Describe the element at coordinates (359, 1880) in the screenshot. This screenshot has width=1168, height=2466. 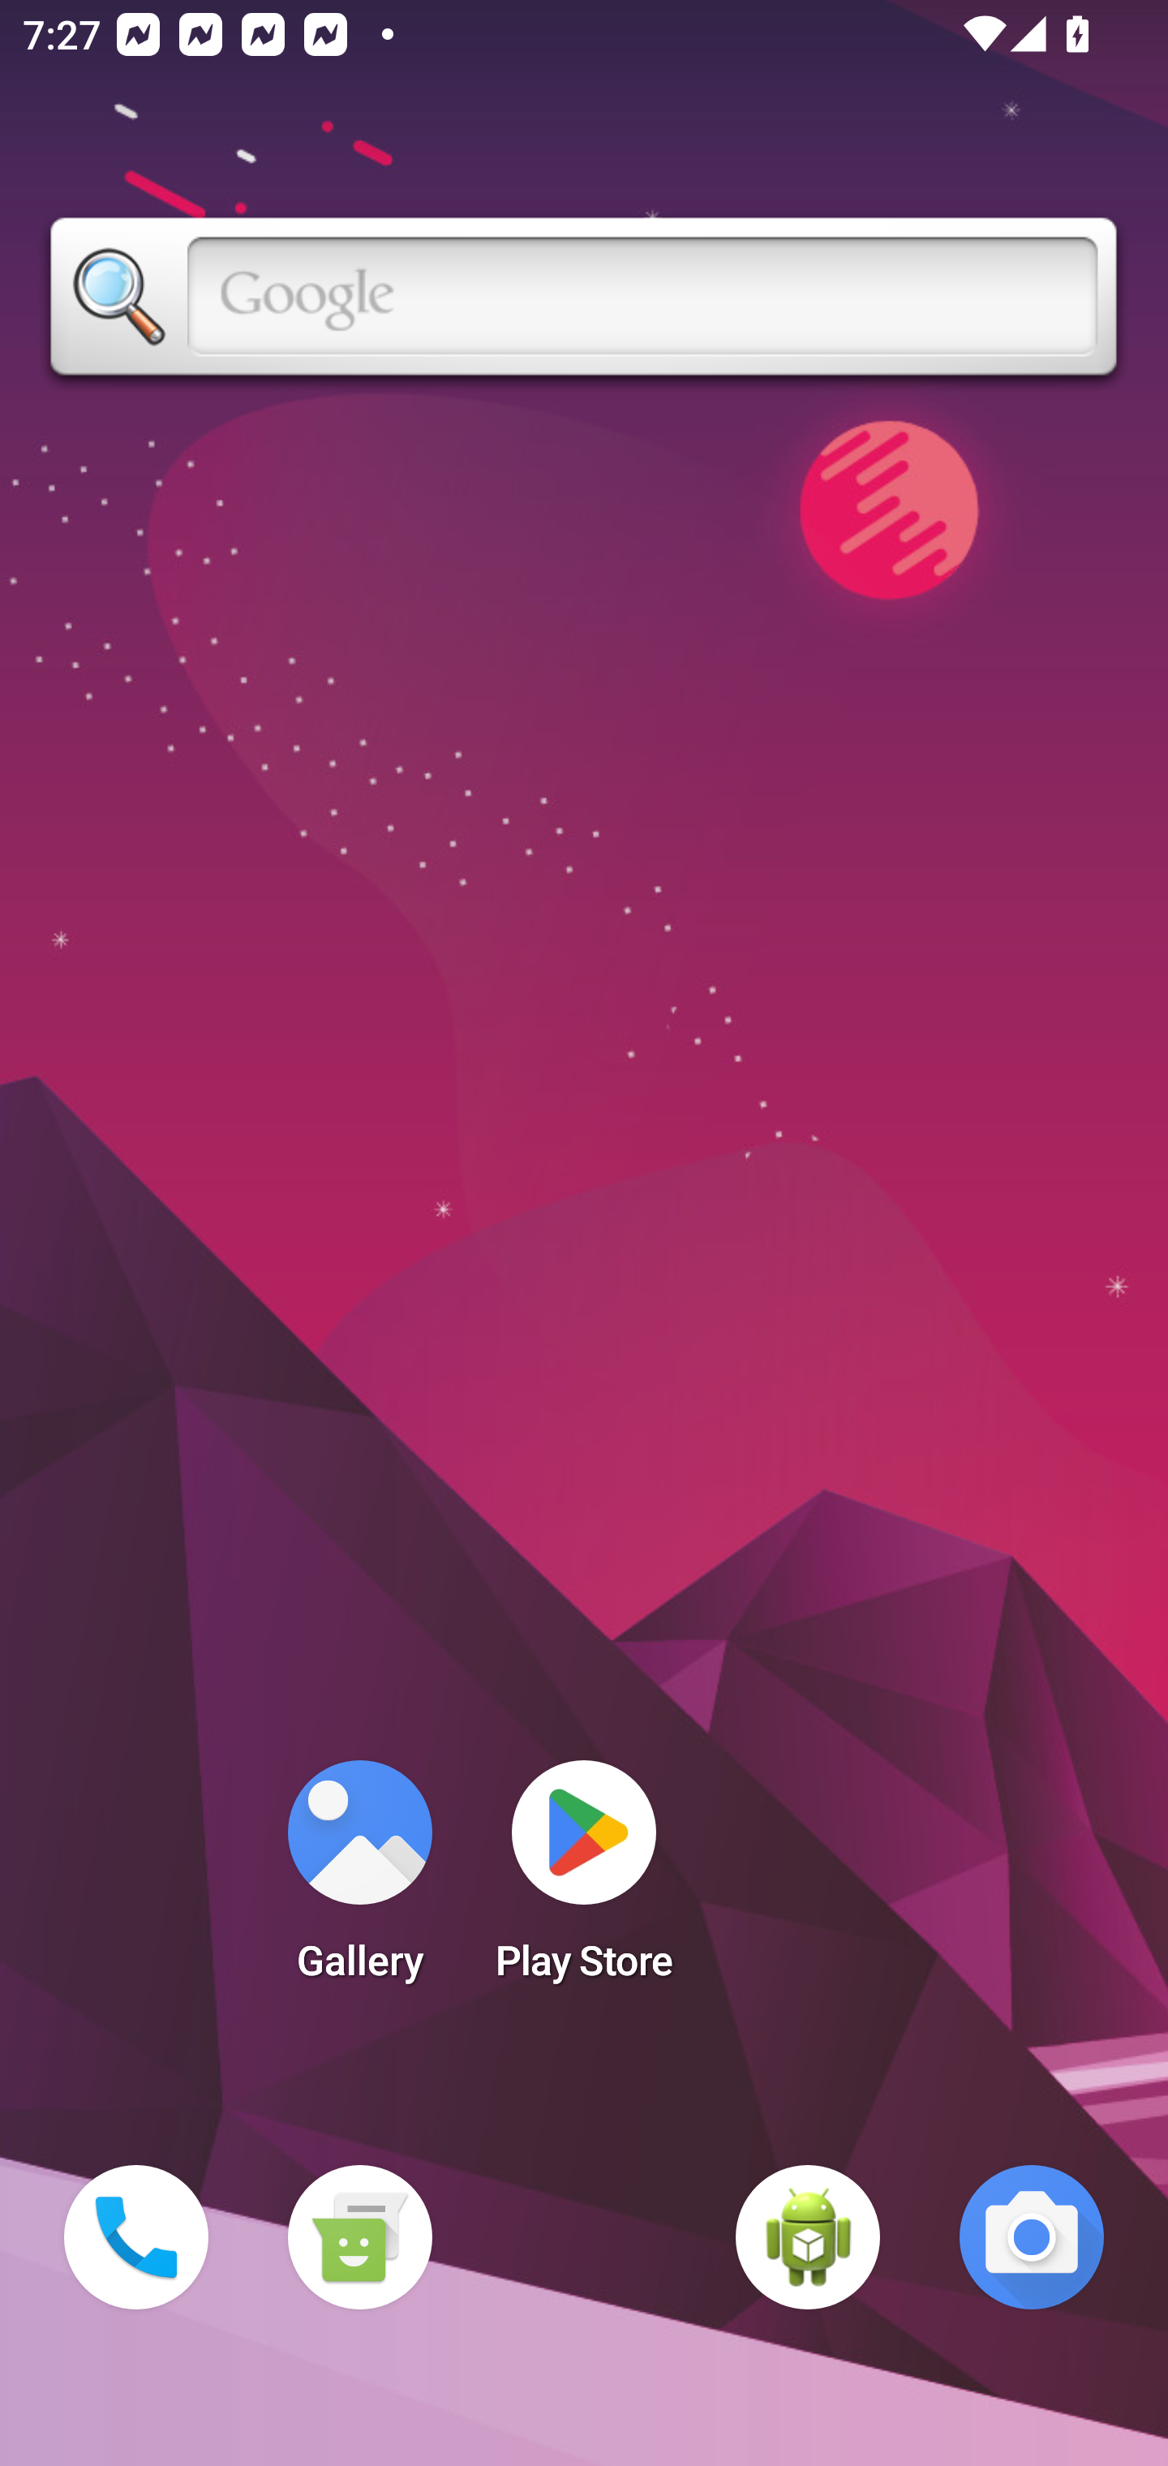
I see `Gallery` at that location.